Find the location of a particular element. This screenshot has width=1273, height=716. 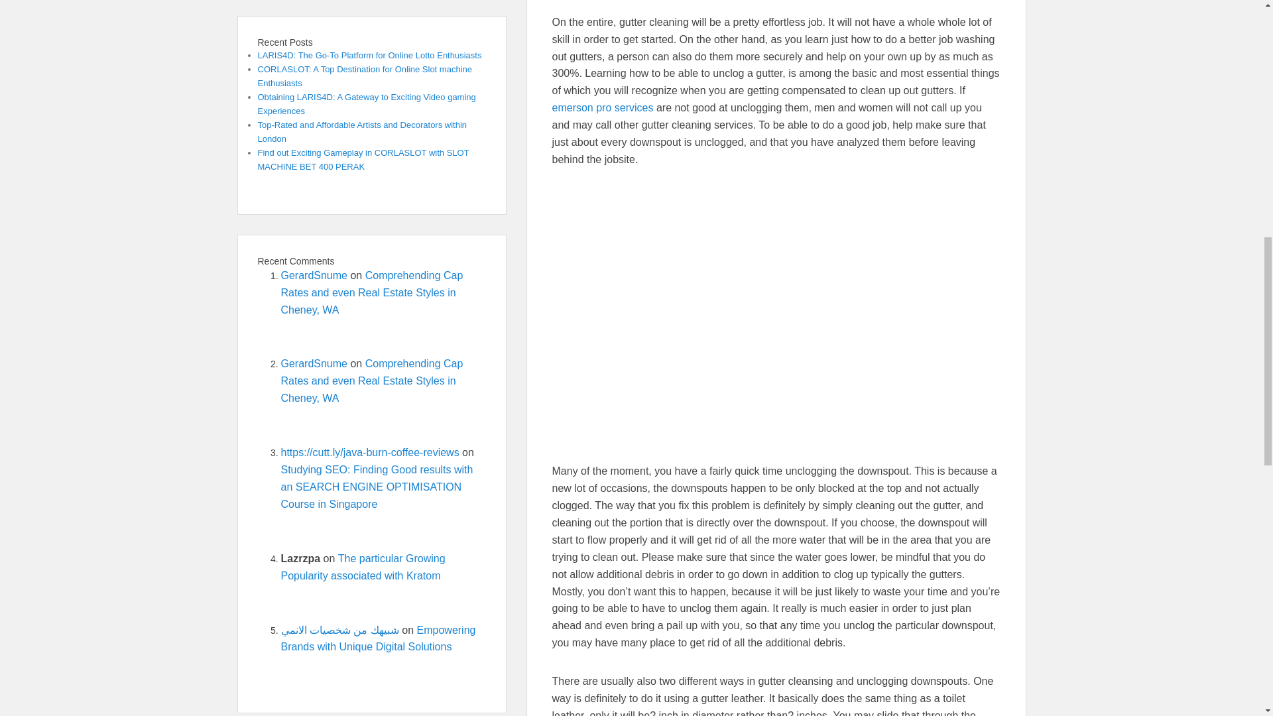

Empowering Brands with Unique Digital Solutions is located at coordinates (379, 638).